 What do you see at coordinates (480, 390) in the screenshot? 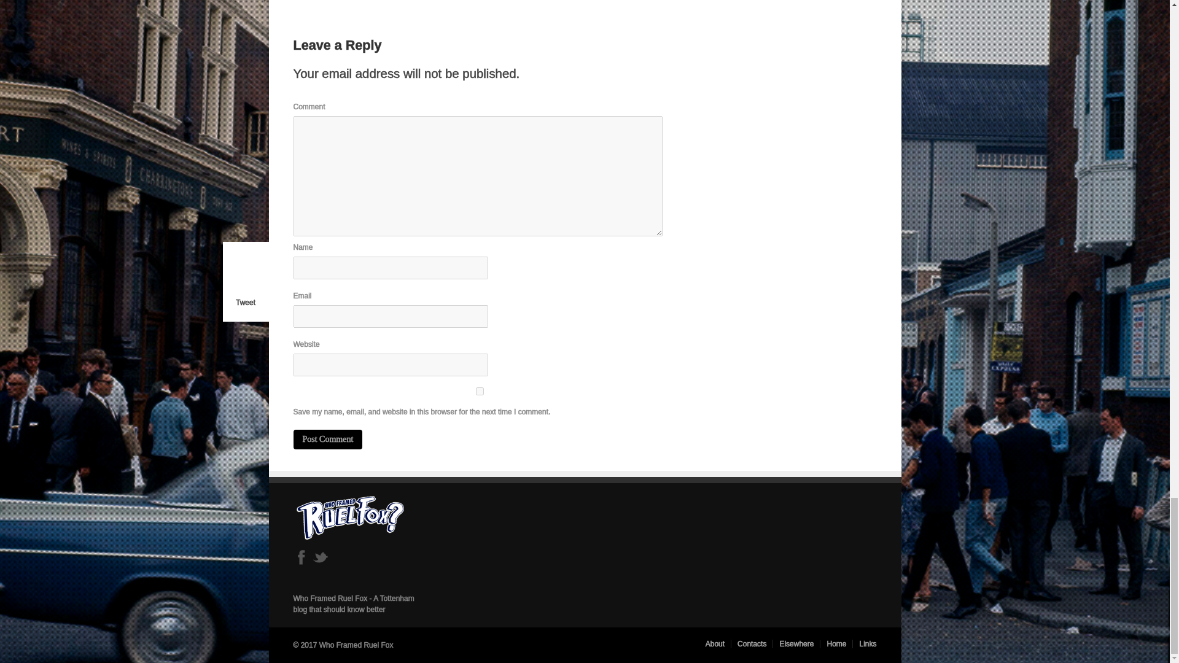
I see `yes` at bounding box center [480, 390].